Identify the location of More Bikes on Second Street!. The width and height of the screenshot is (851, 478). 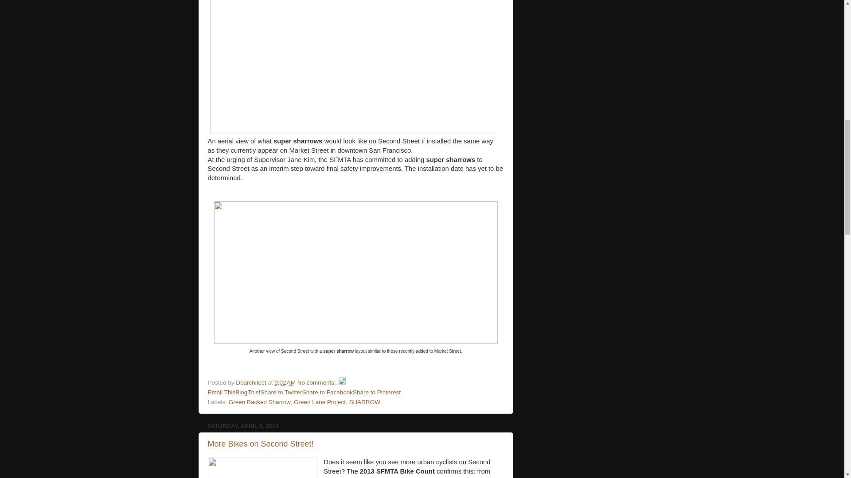
(260, 443).